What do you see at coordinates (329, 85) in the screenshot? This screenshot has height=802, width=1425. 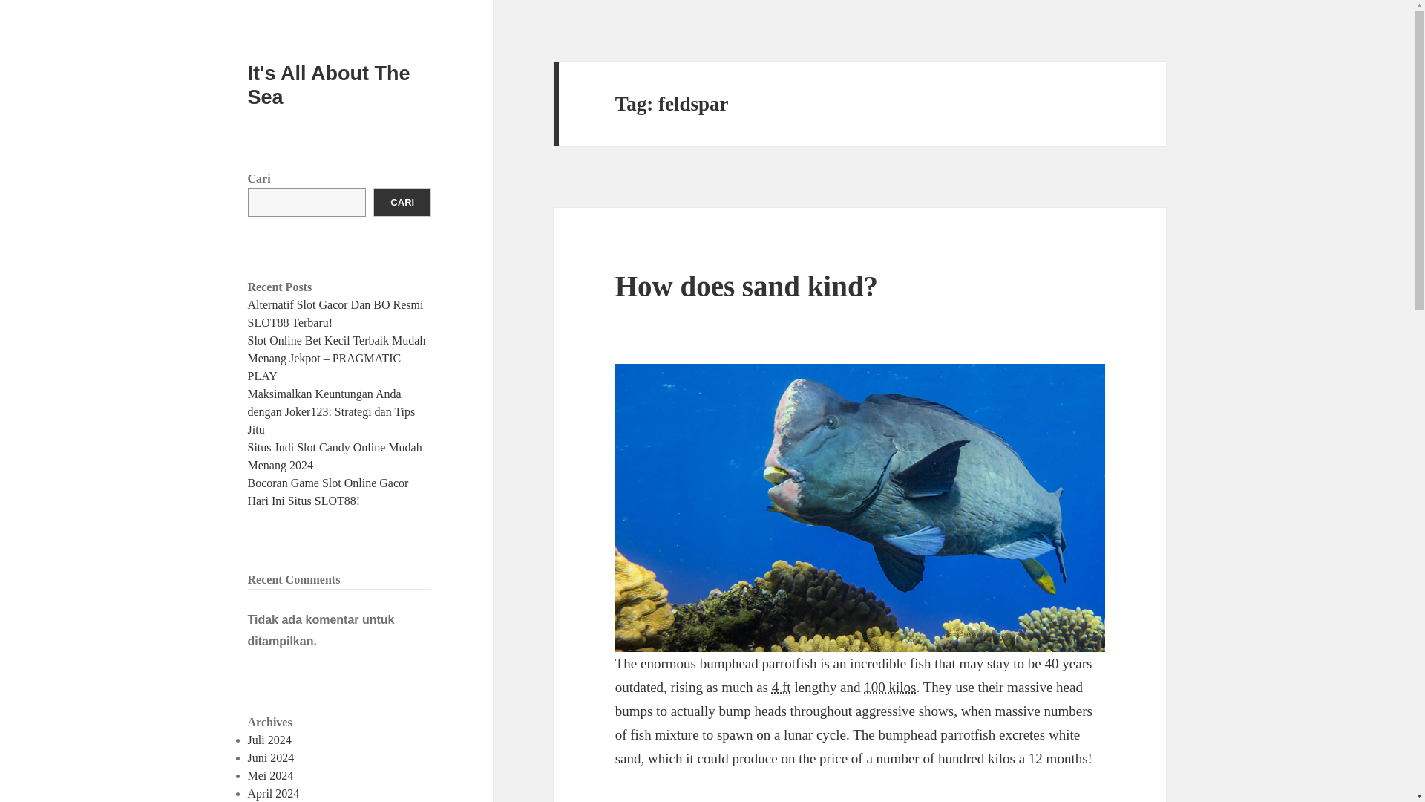 I see `It's All About The Sea` at bounding box center [329, 85].